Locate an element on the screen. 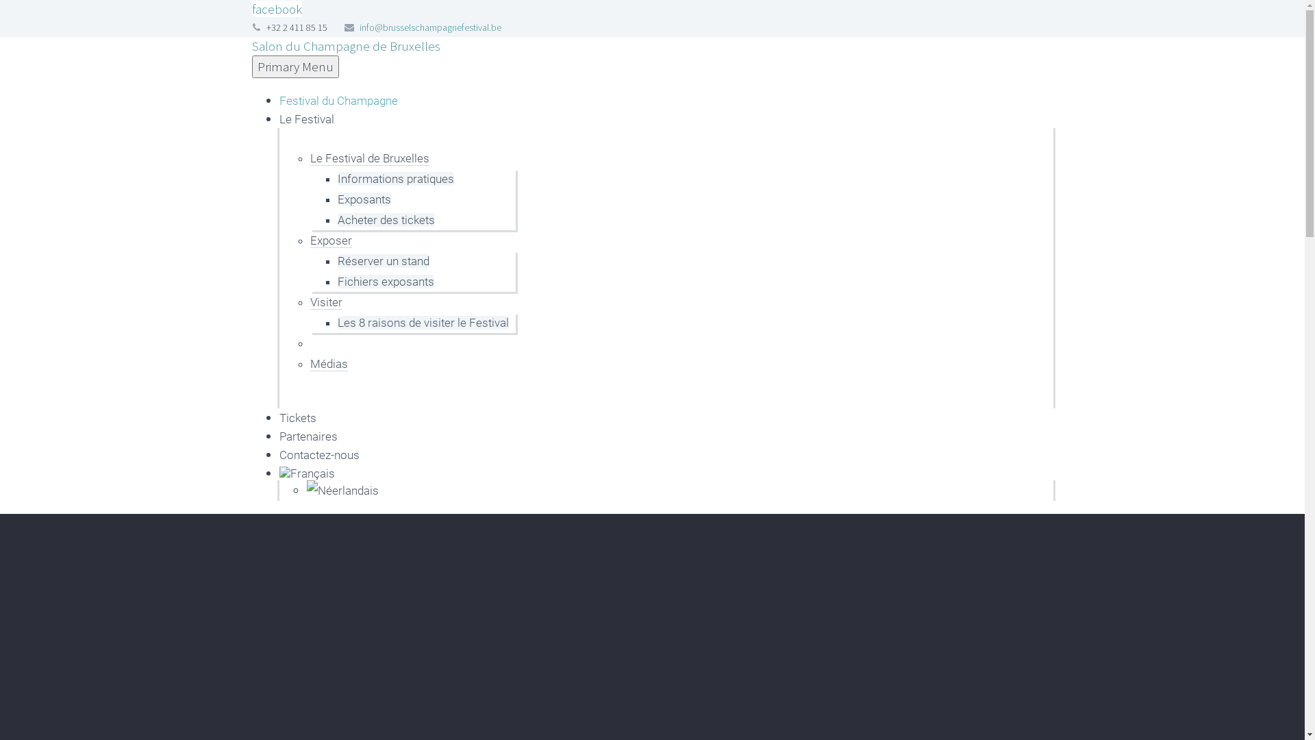  Partenaires is located at coordinates (308, 436).